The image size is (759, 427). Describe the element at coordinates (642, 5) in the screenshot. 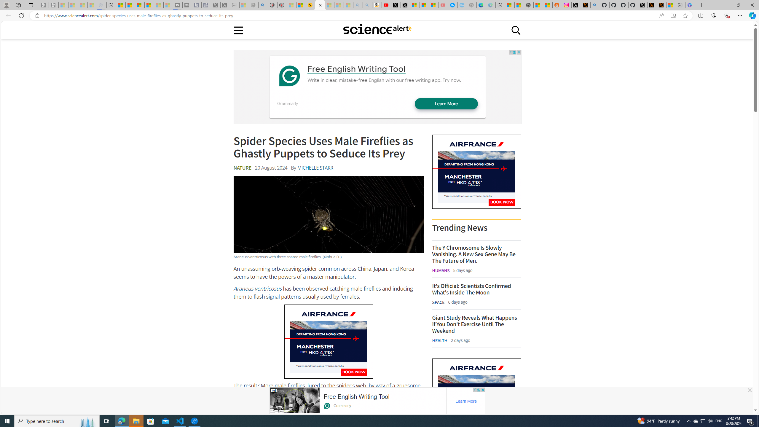

I see `Profile / X` at that location.